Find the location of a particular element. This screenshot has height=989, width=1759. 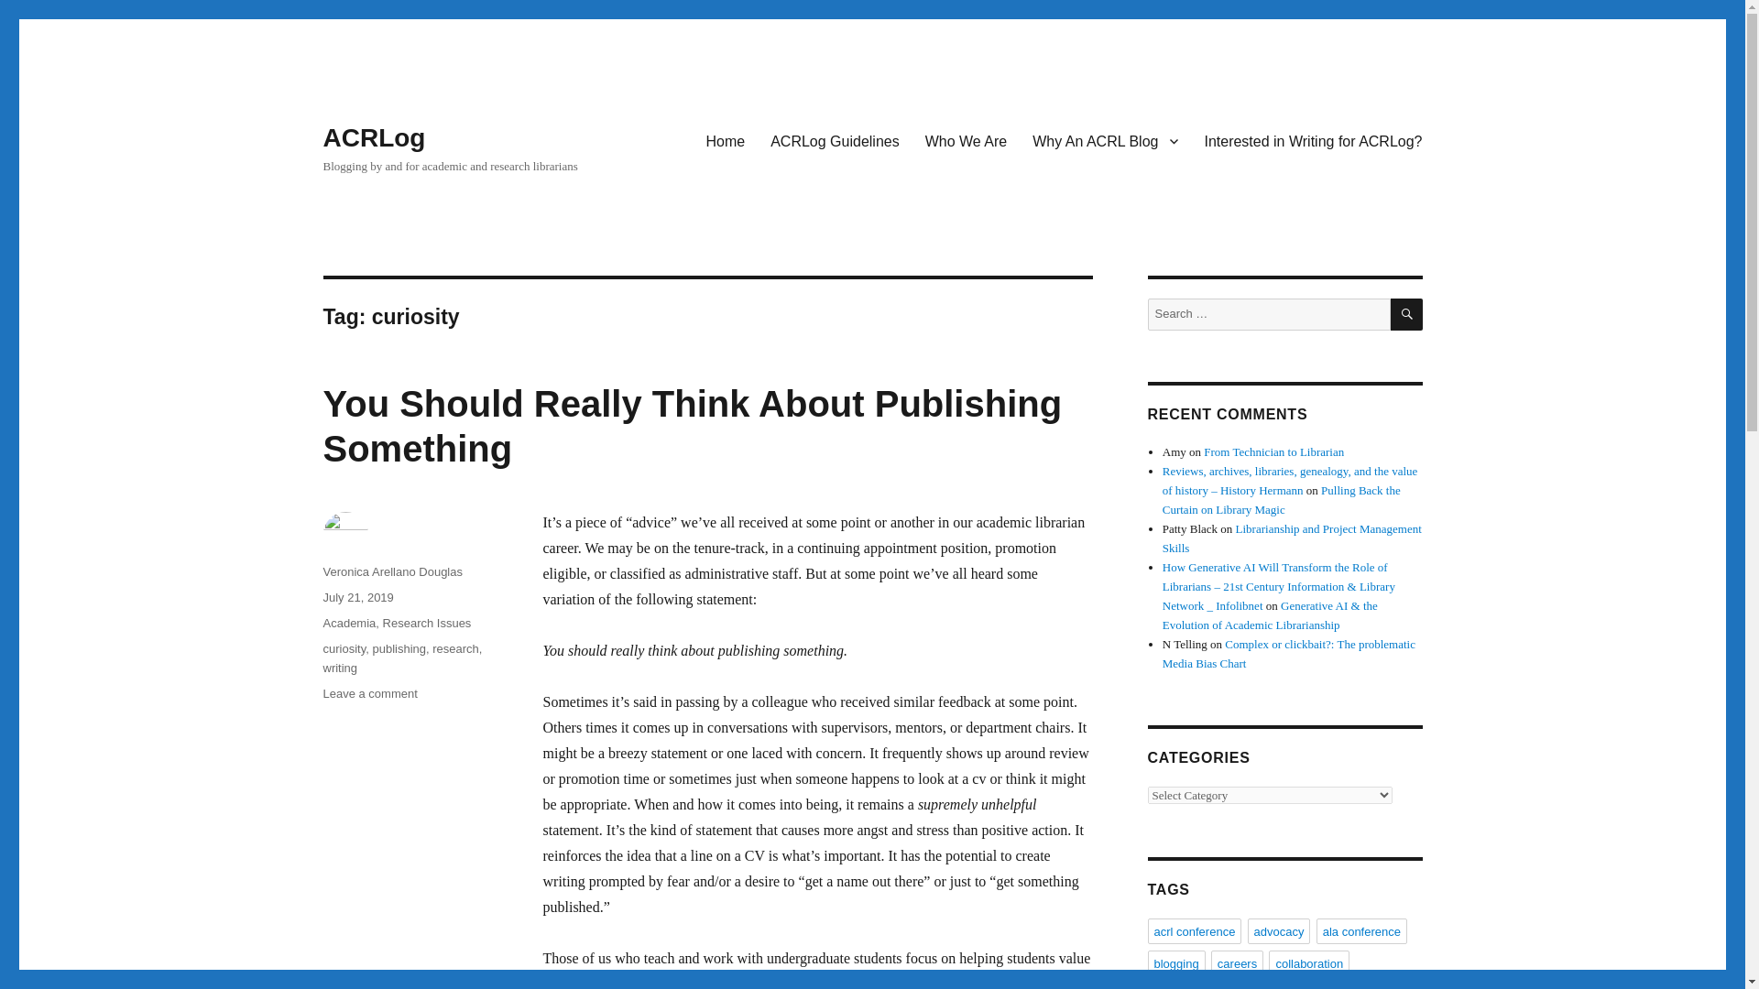

ACRLog is located at coordinates (374, 137).